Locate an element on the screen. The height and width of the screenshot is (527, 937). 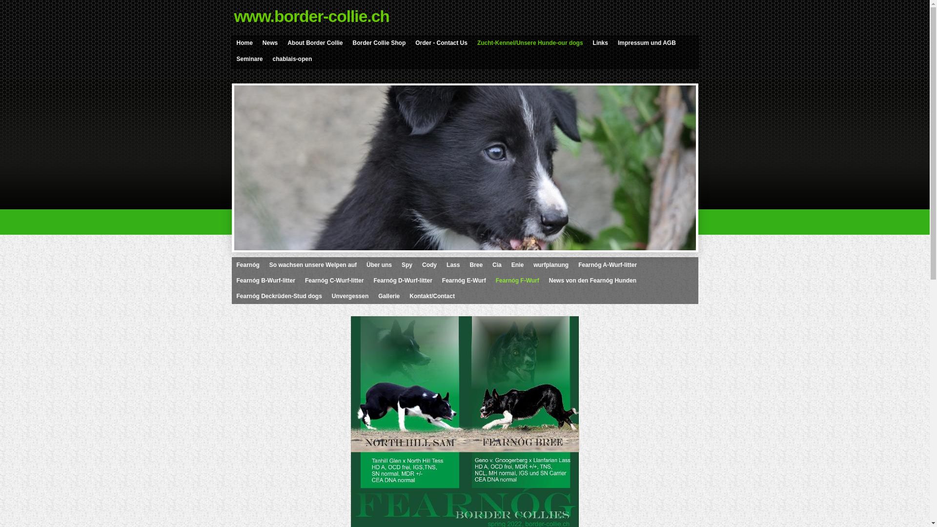
Unvergessen is located at coordinates (350, 296).